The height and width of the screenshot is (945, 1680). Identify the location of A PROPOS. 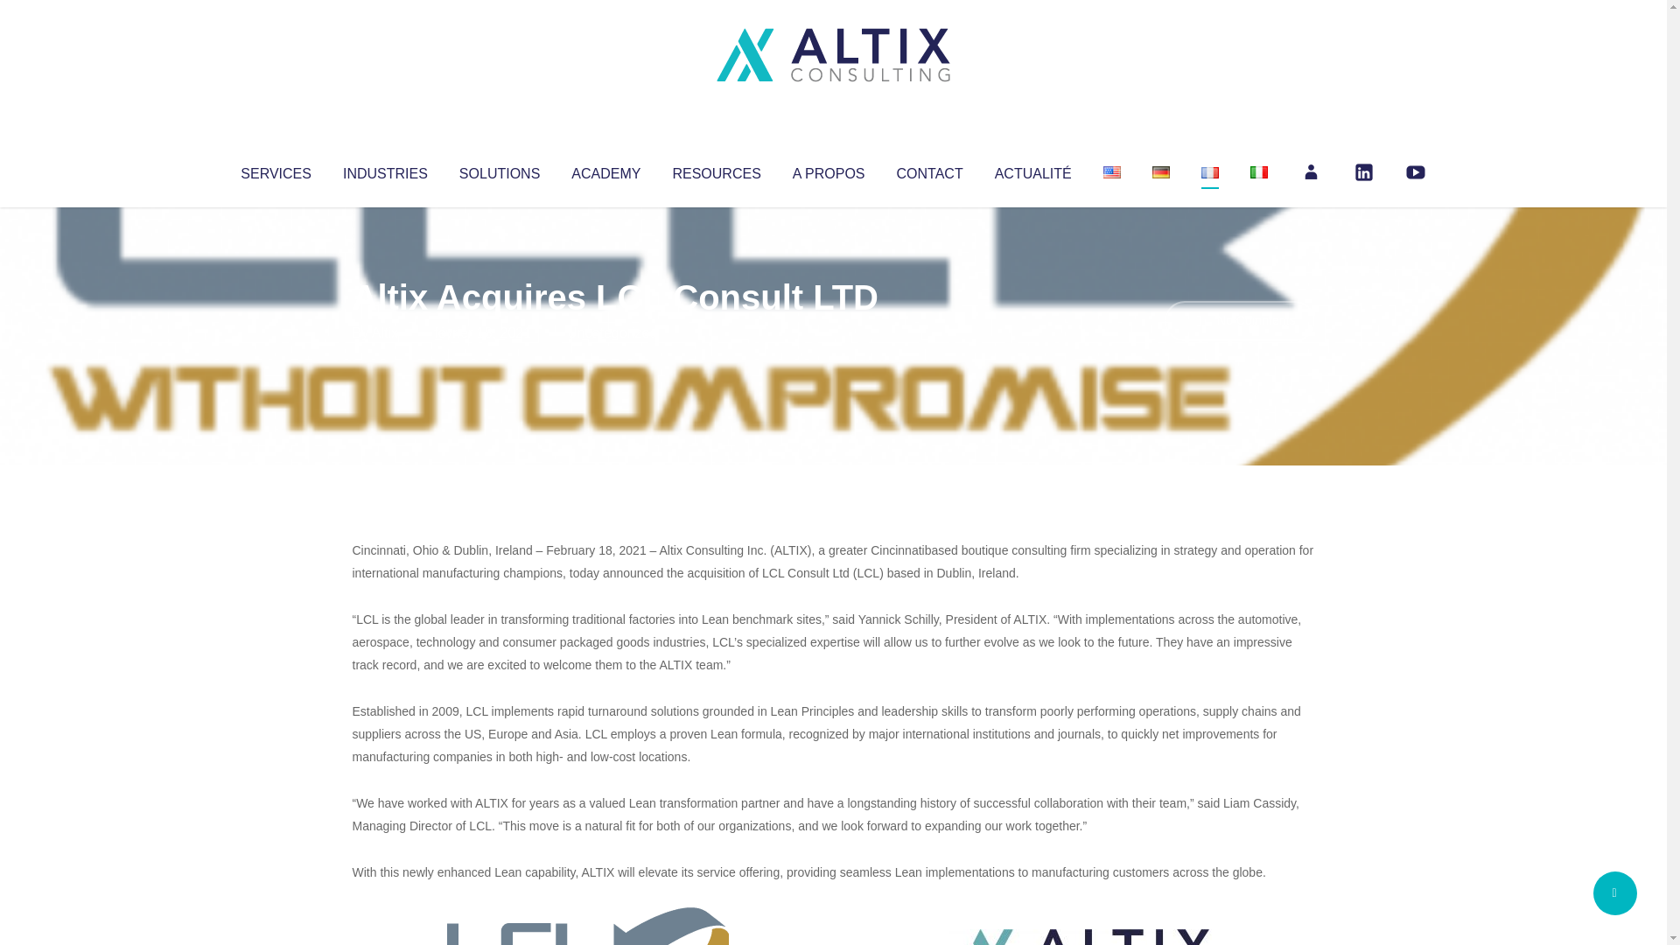
(829, 170).